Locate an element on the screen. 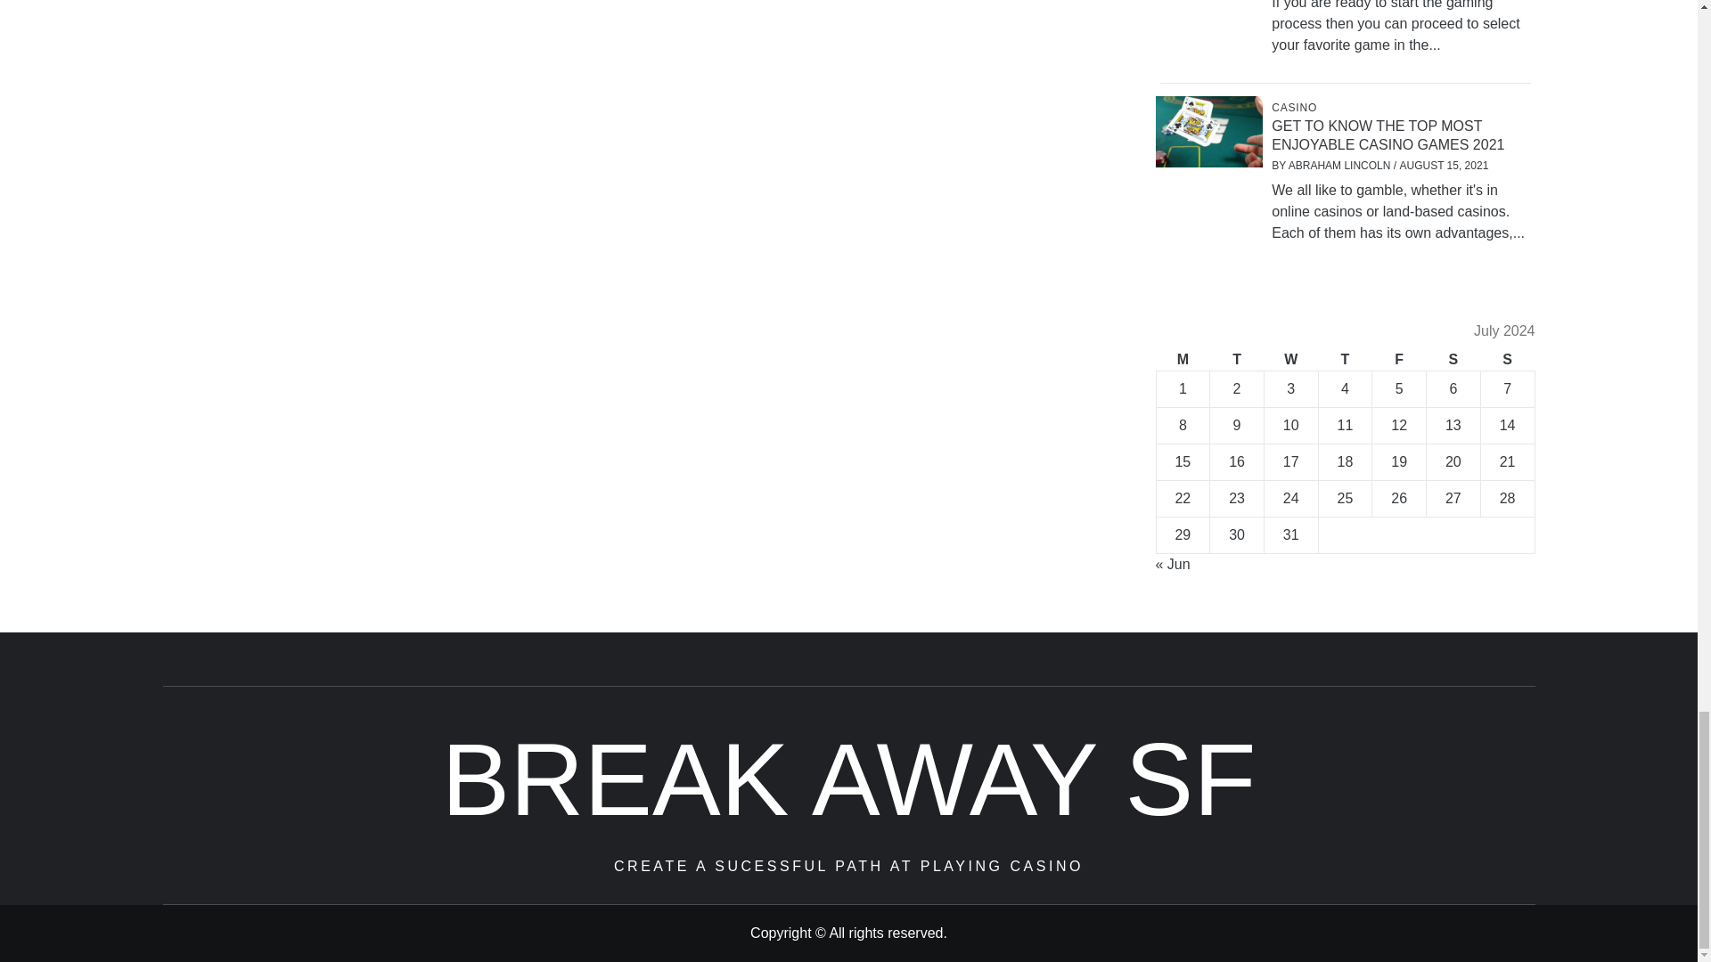 Image resolution: width=1711 pixels, height=962 pixels. Monday is located at coordinates (1183, 360).